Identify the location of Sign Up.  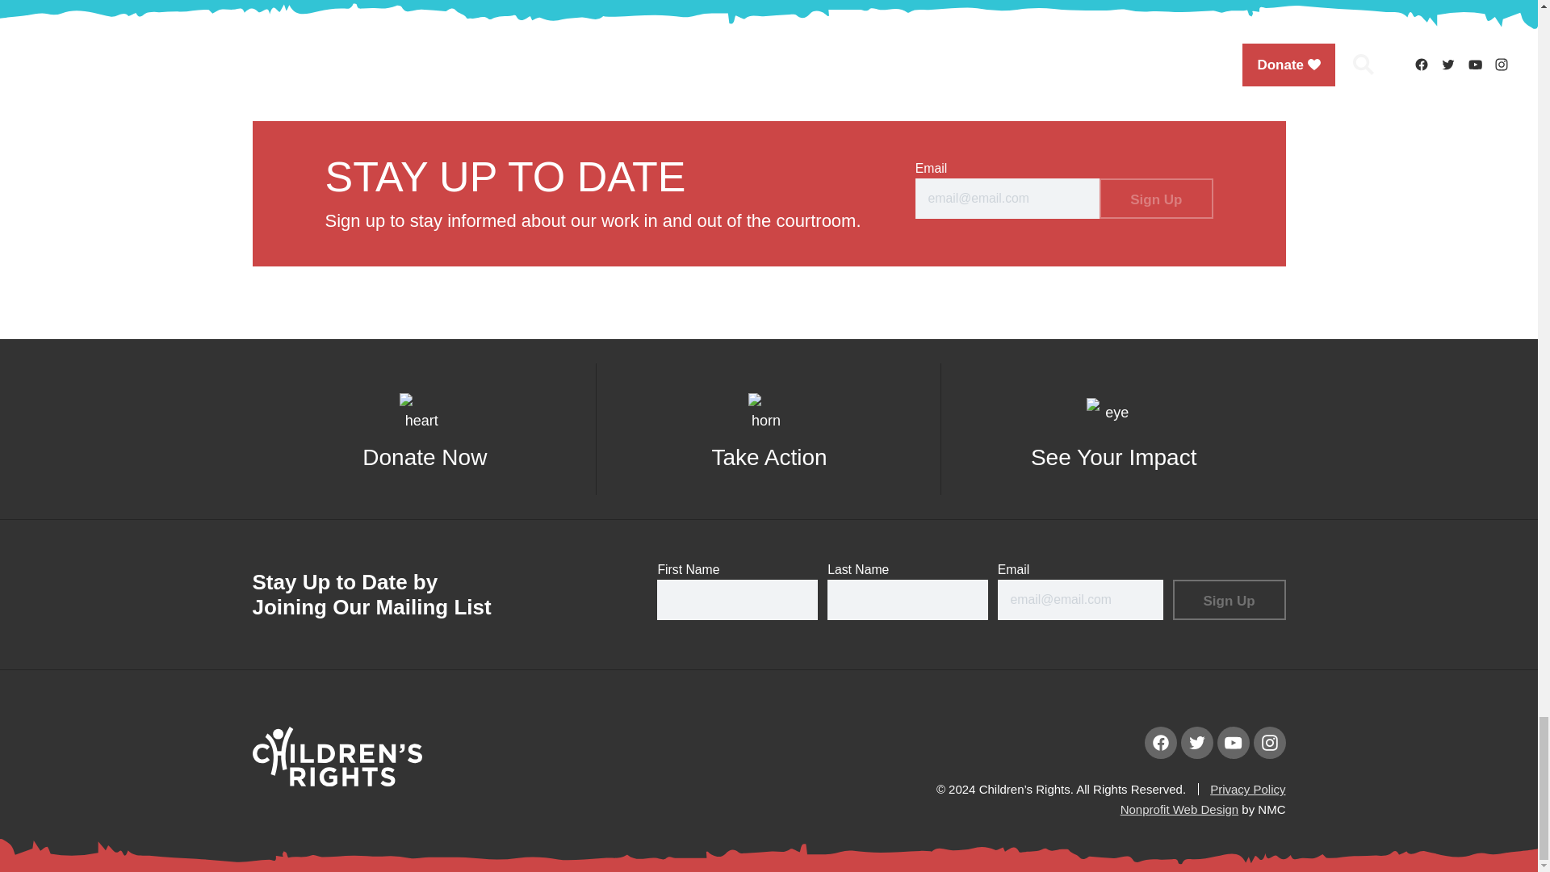
(1155, 199).